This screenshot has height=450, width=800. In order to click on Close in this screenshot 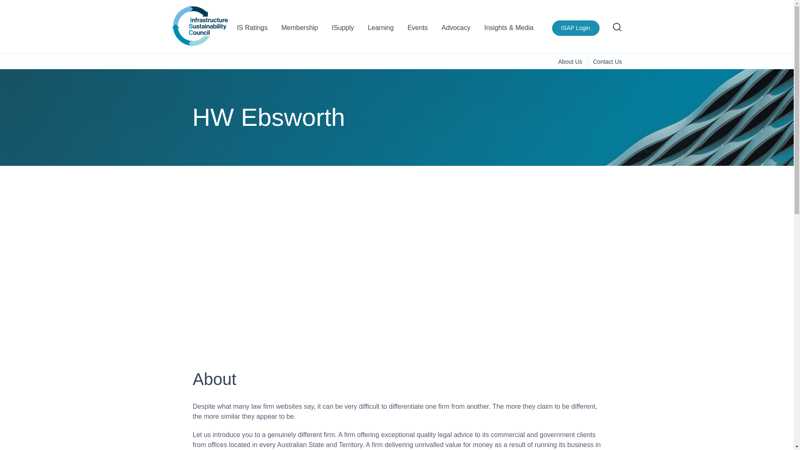, I will do `click(612, 16)`.